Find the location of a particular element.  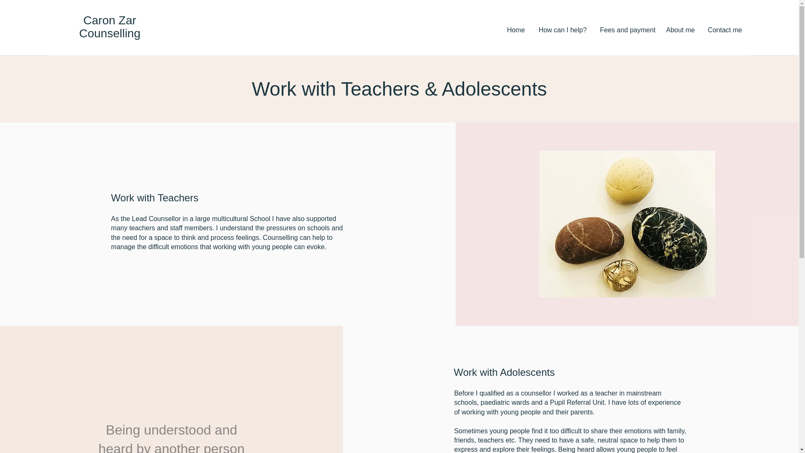

Fees and payment is located at coordinates (626, 30).